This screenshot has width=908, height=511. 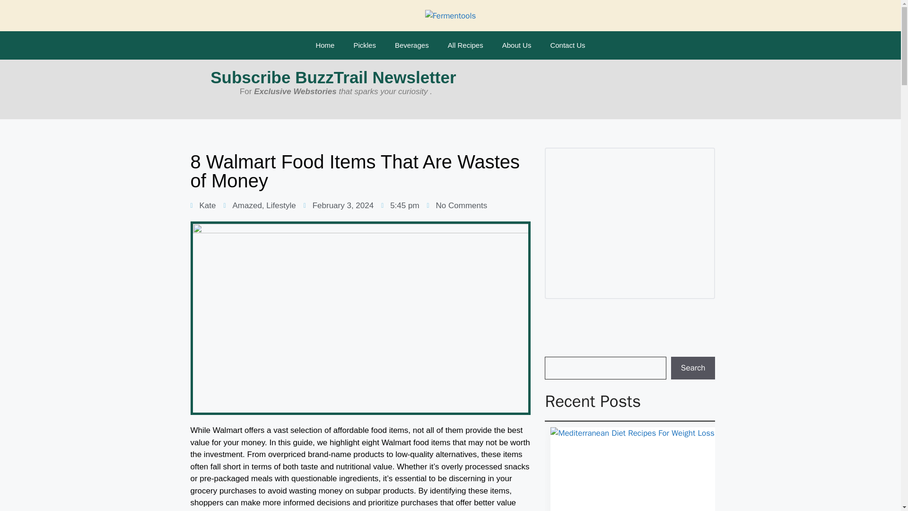 I want to click on About Us, so click(x=517, y=45).